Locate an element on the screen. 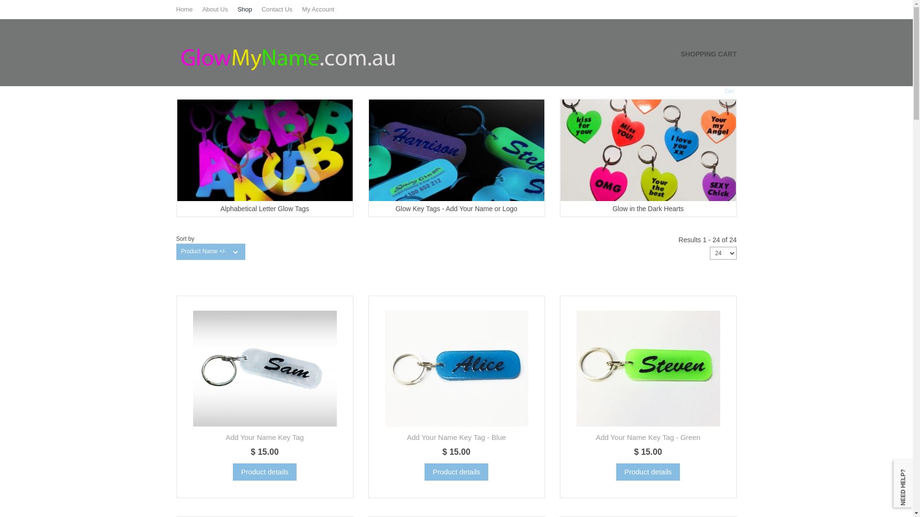 The image size is (920, 517). Add Your Name Key Tag is located at coordinates (264, 437).